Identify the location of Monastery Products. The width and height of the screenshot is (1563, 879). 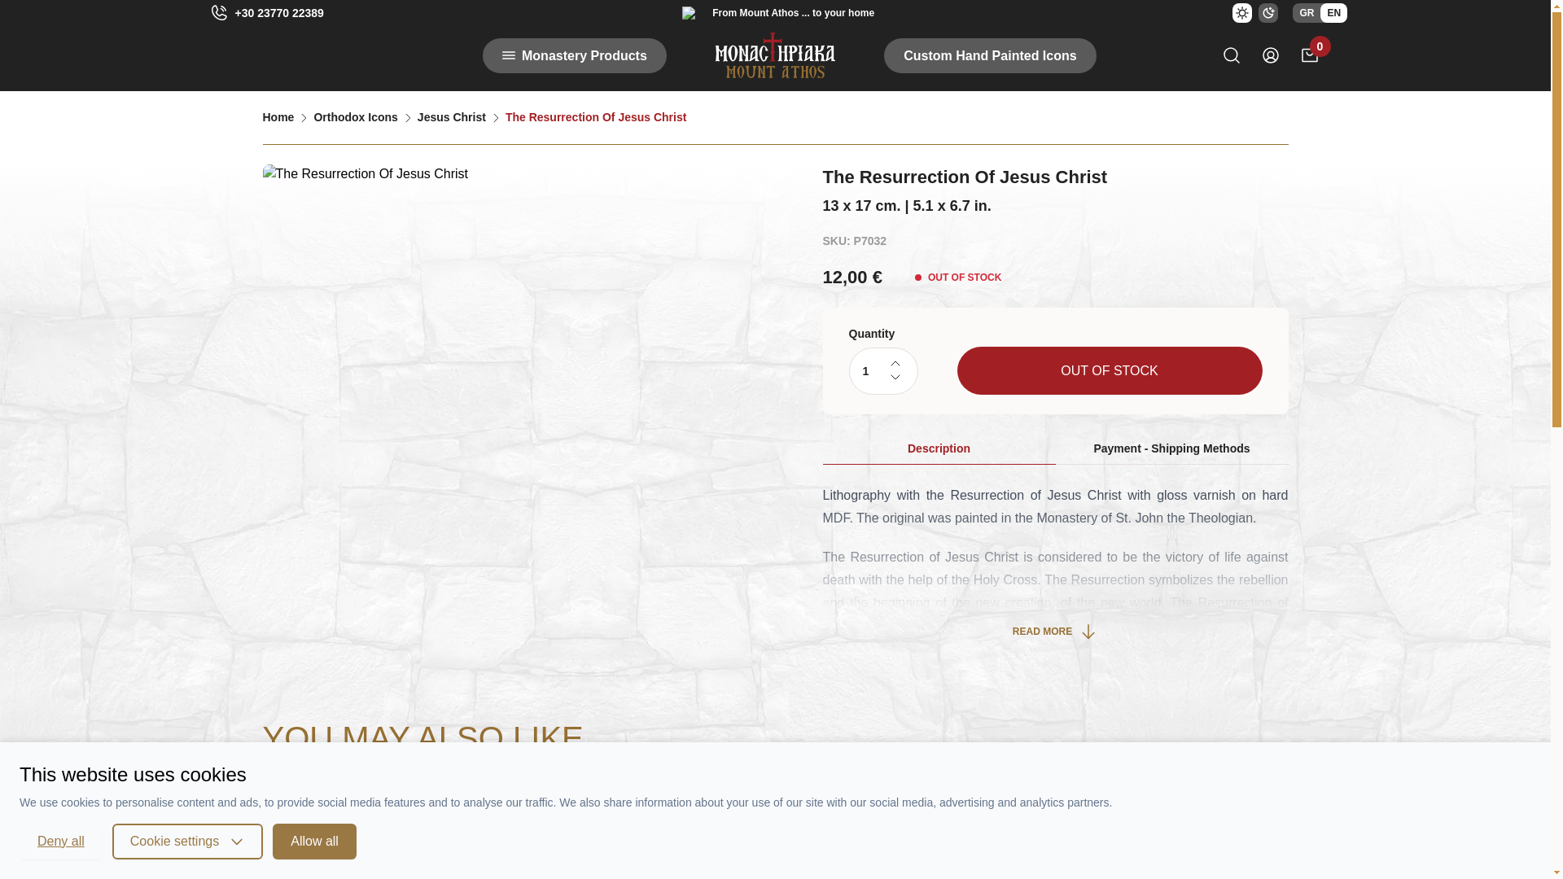
(575, 55).